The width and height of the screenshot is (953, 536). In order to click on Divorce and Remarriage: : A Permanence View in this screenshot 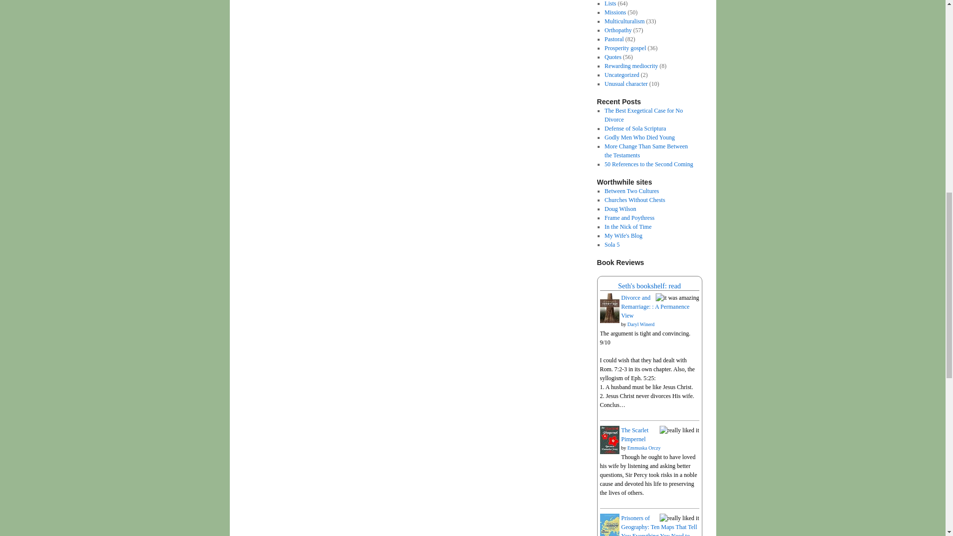, I will do `click(609, 322)`.